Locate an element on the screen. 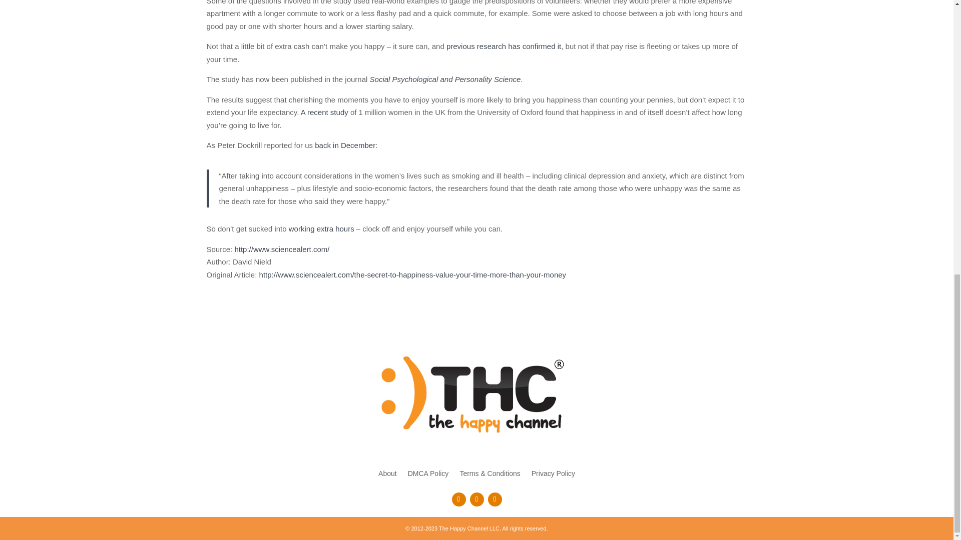 This screenshot has width=961, height=540. Social Psychological and Personality Science is located at coordinates (445, 79).